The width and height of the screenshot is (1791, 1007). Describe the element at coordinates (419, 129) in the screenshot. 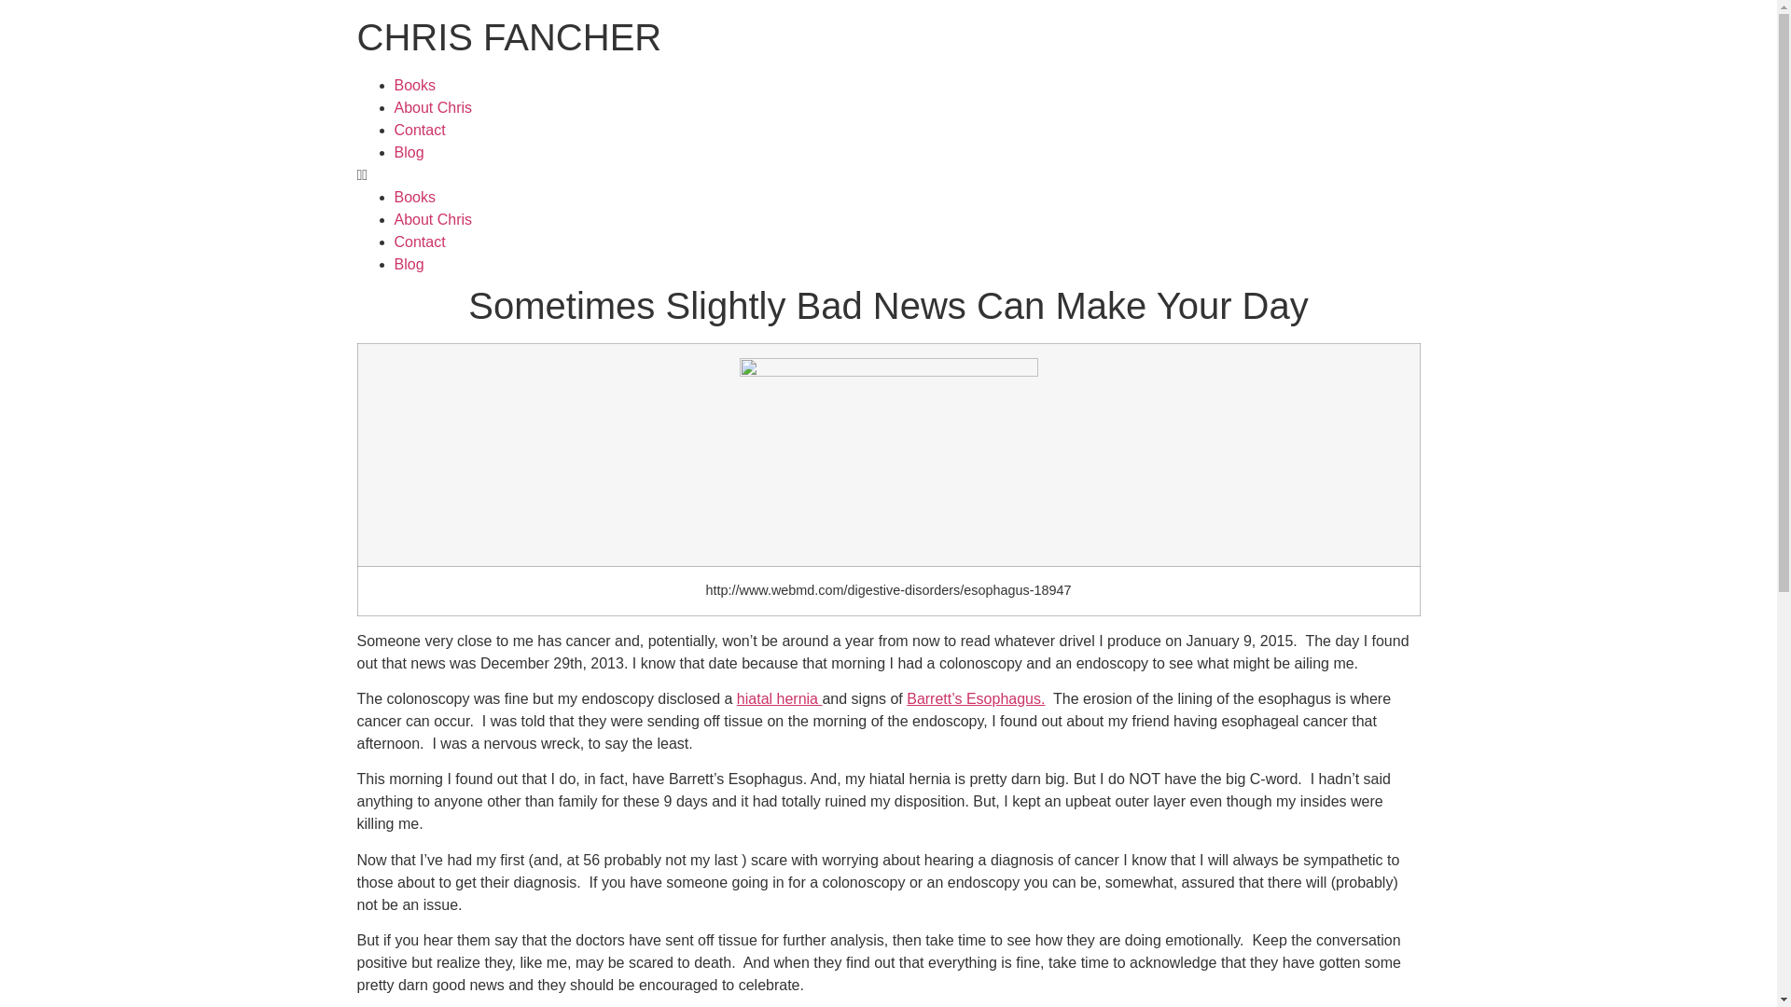

I see `Contact` at that location.